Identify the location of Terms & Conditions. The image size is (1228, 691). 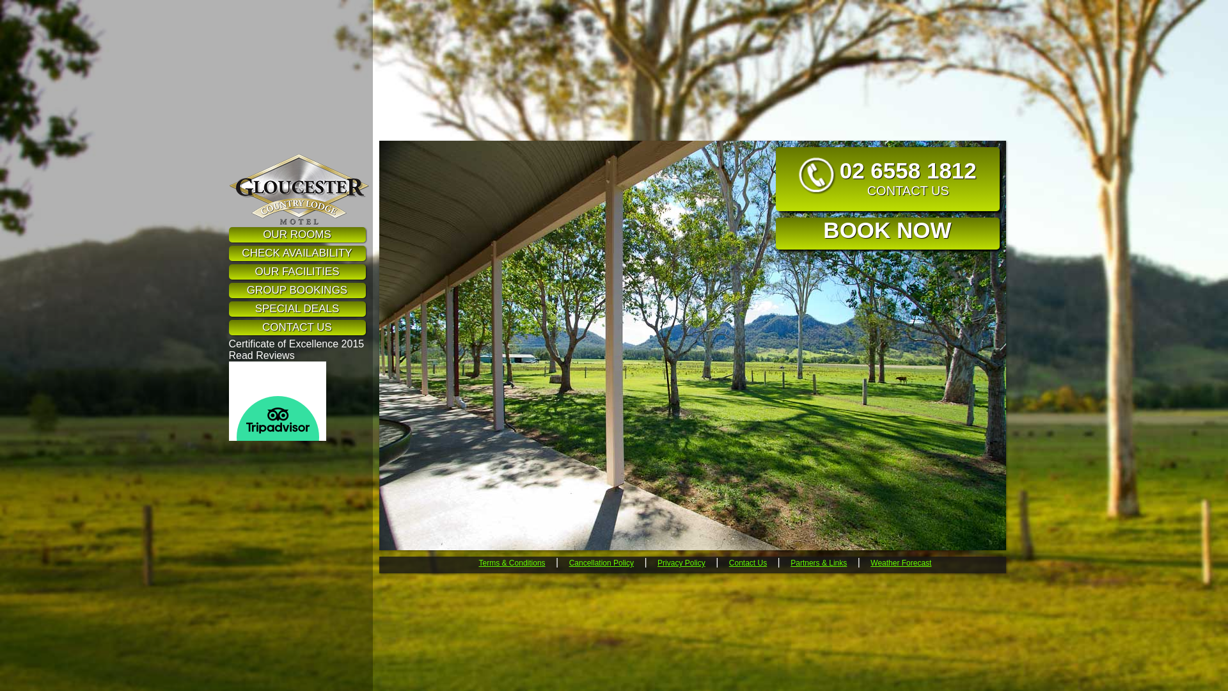
(512, 563).